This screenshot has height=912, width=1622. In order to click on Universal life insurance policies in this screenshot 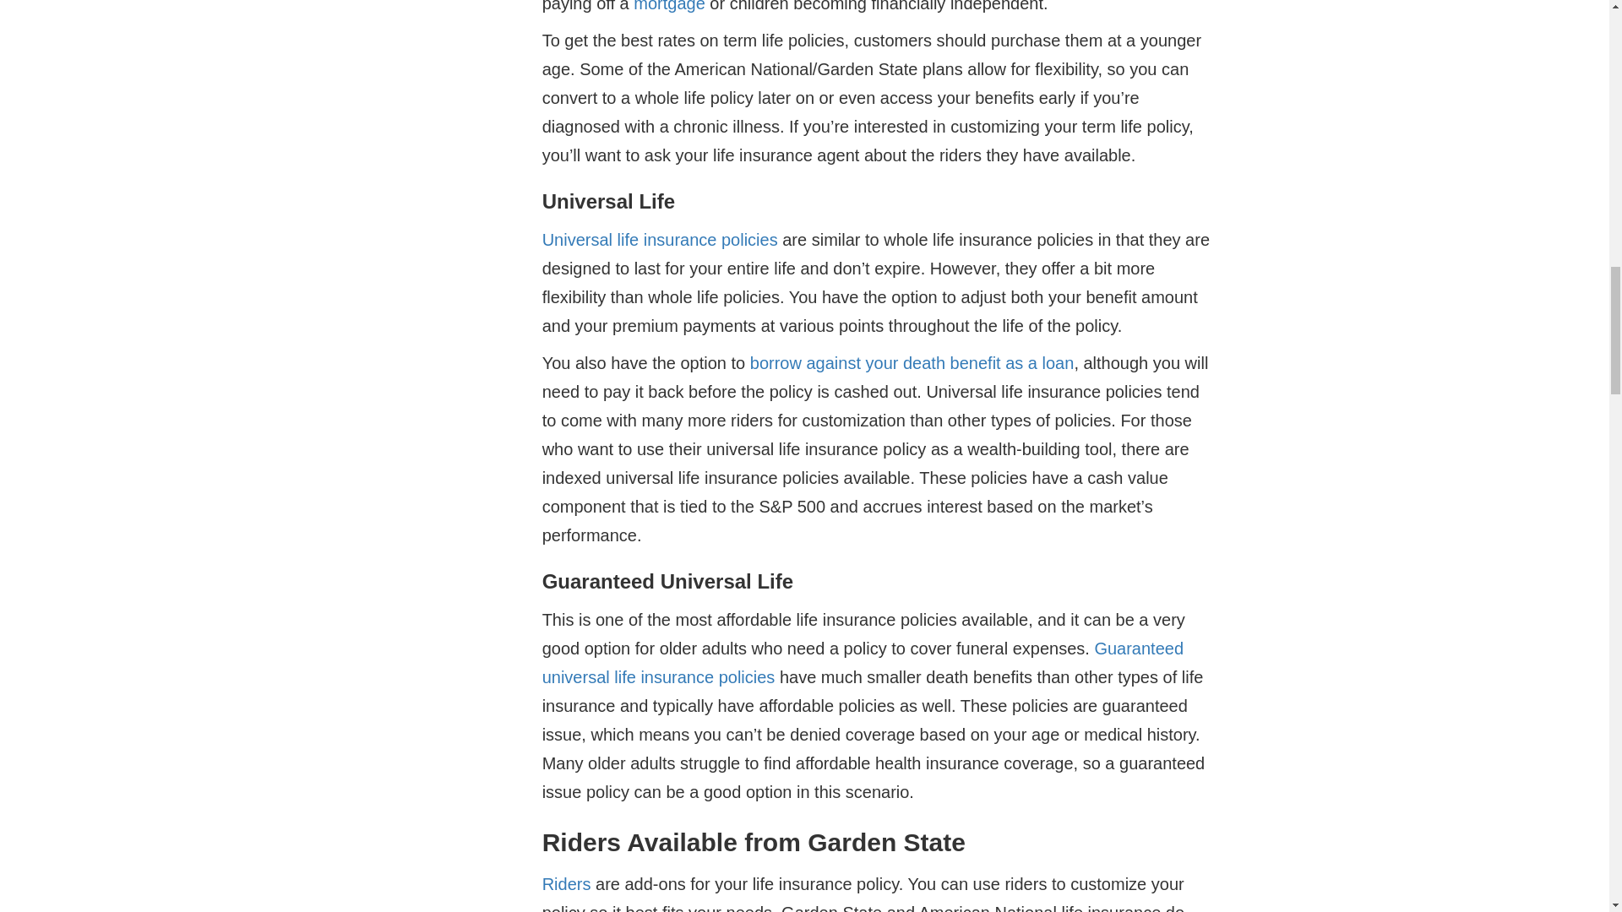, I will do `click(660, 240)`.